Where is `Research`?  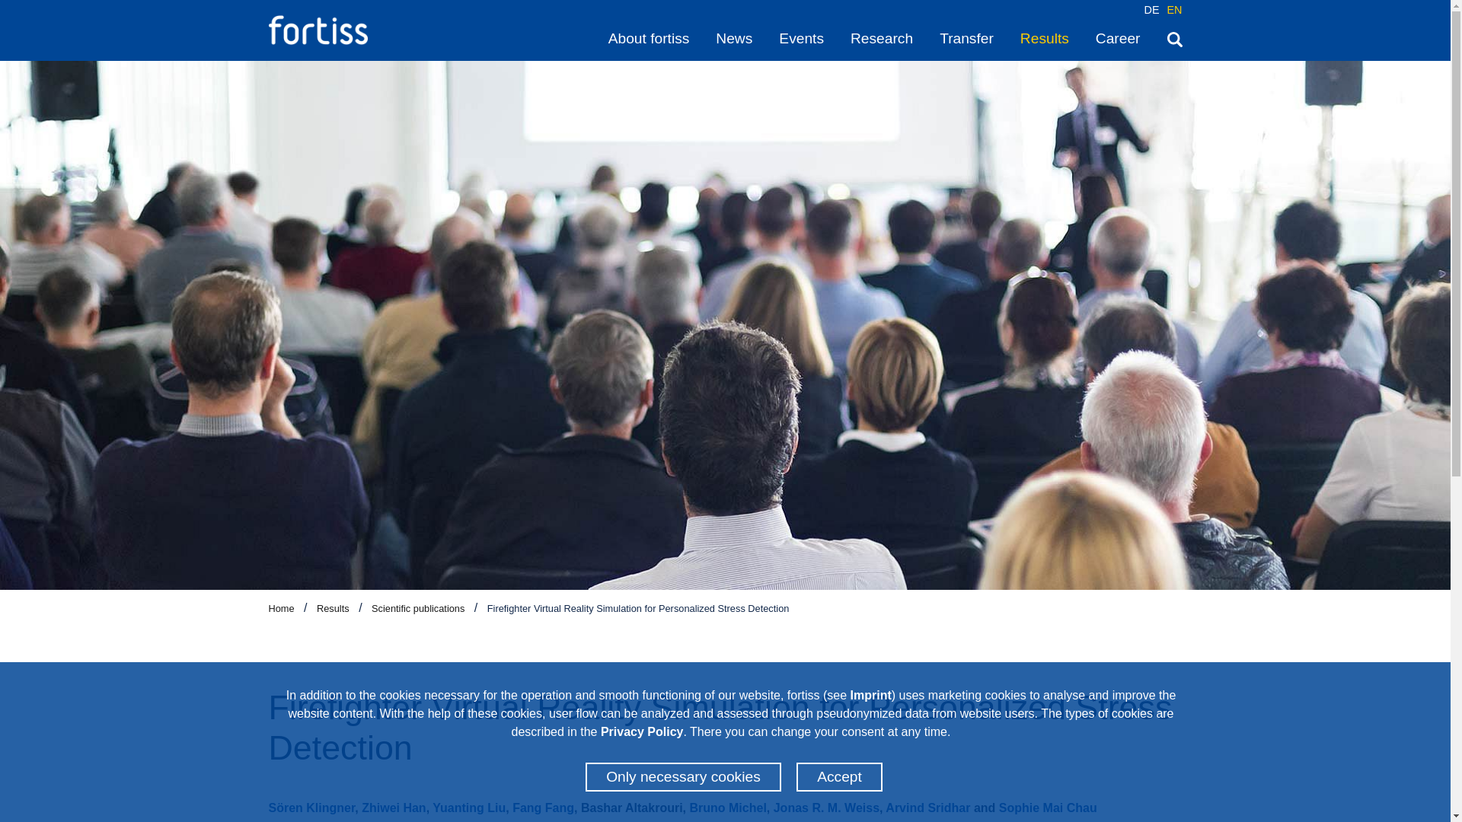 Research is located at coordinates (882, 38).